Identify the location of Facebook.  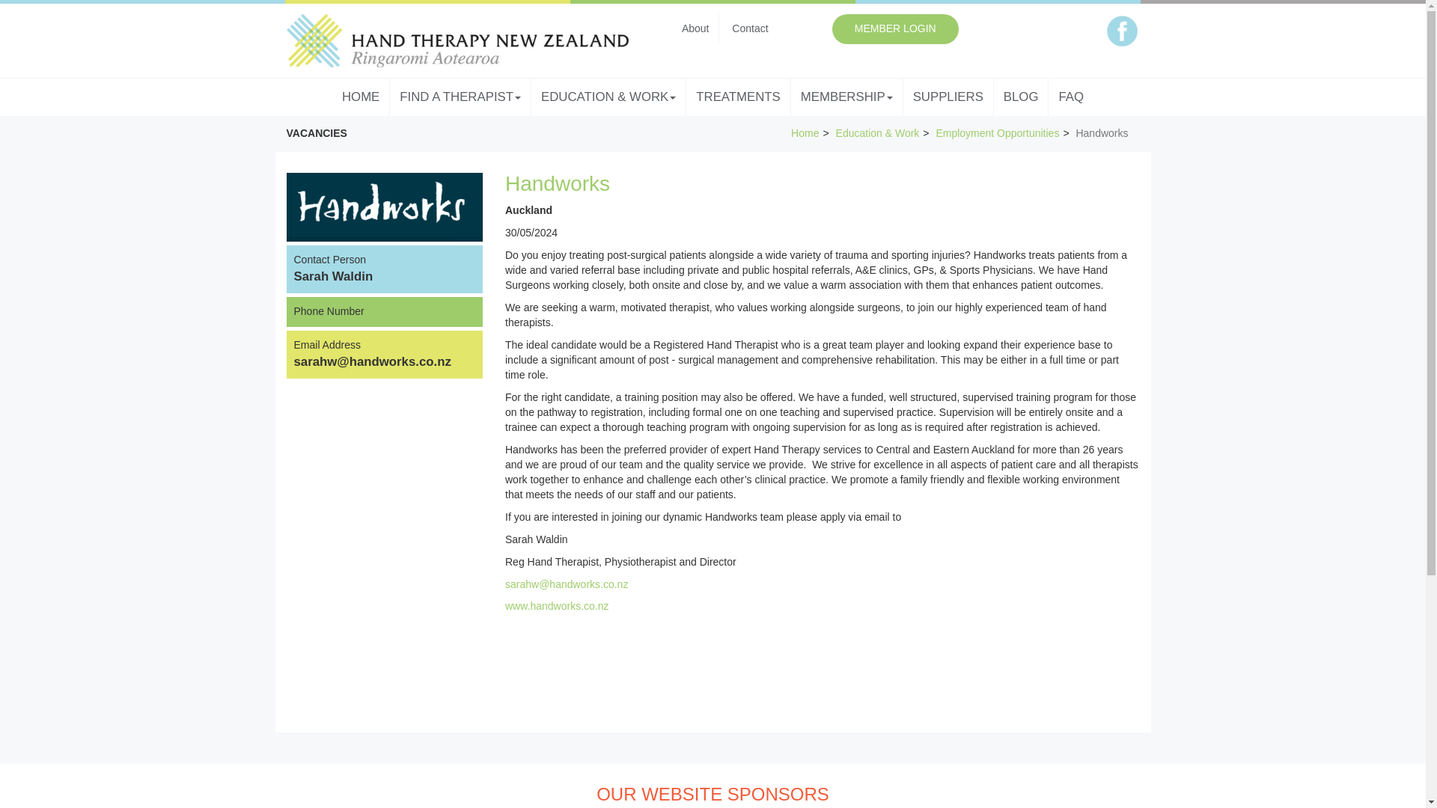
(1122, 31).